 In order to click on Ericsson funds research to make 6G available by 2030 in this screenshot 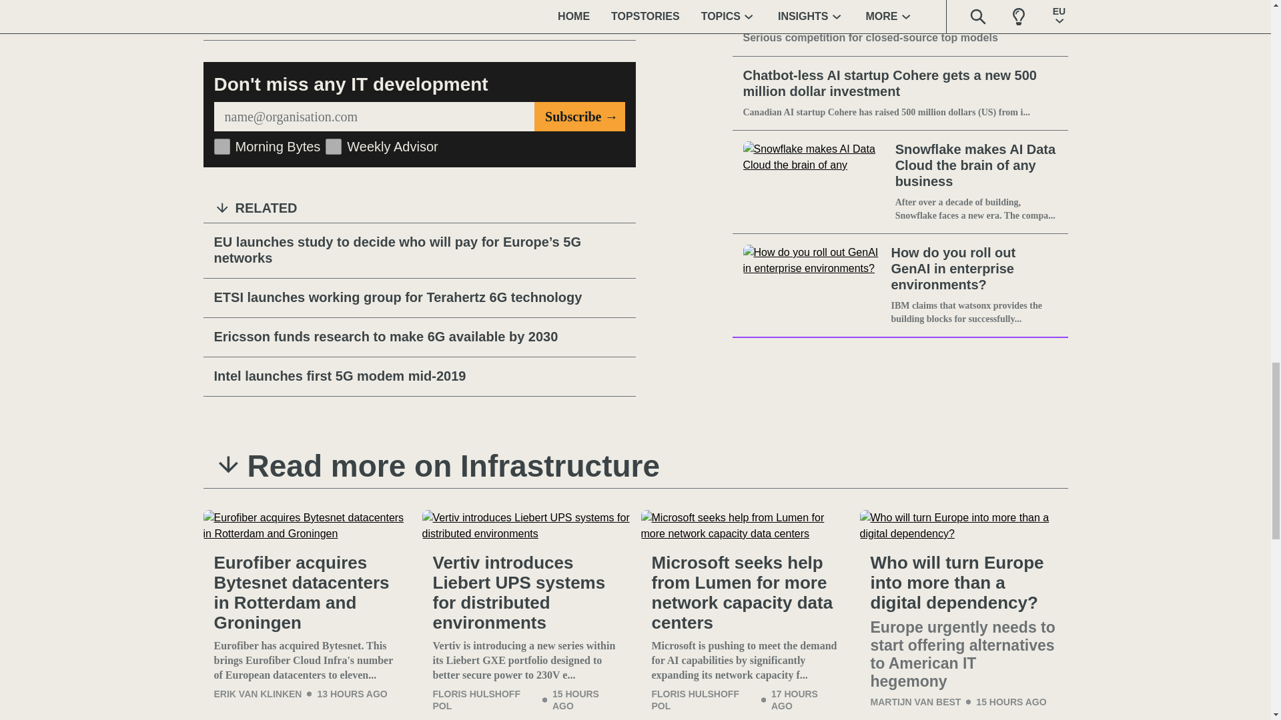, I will do `click(419, 337)`.